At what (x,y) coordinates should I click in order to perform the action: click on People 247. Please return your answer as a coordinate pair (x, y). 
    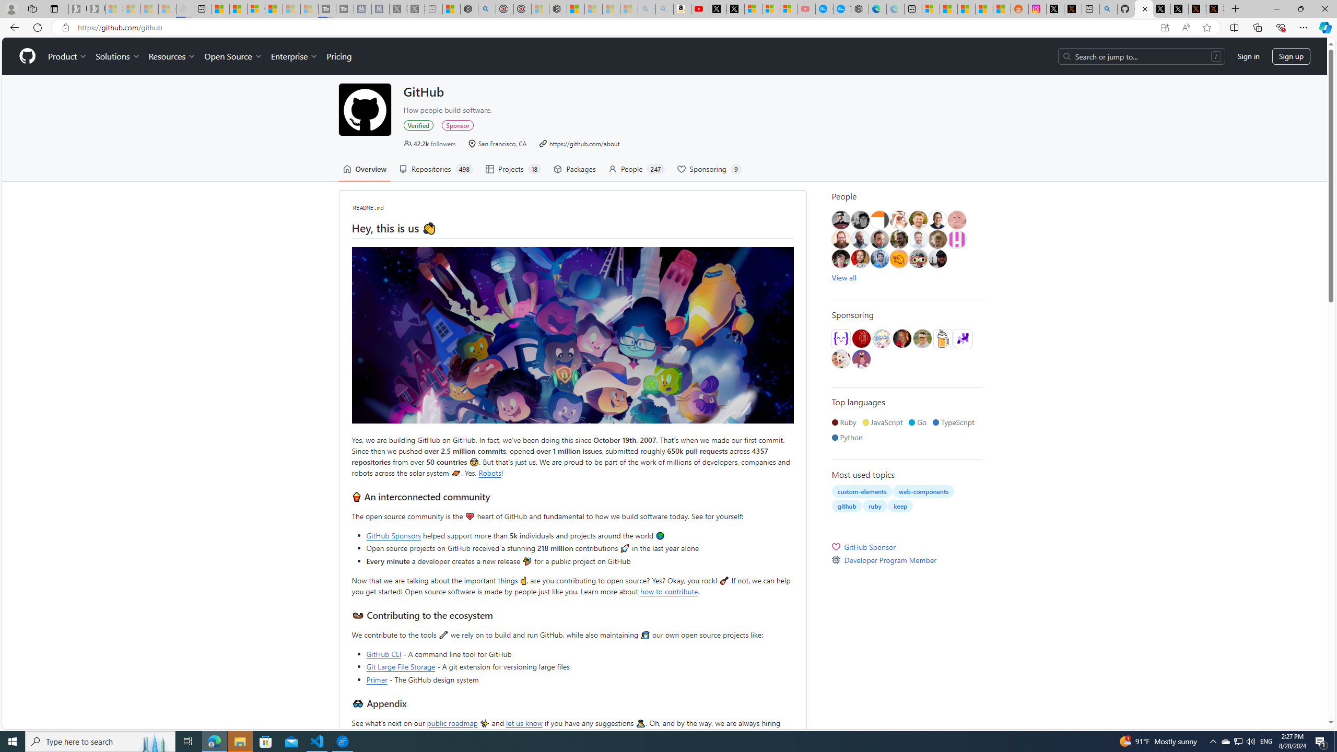
    Looking at the image, I should click on (636, 169).